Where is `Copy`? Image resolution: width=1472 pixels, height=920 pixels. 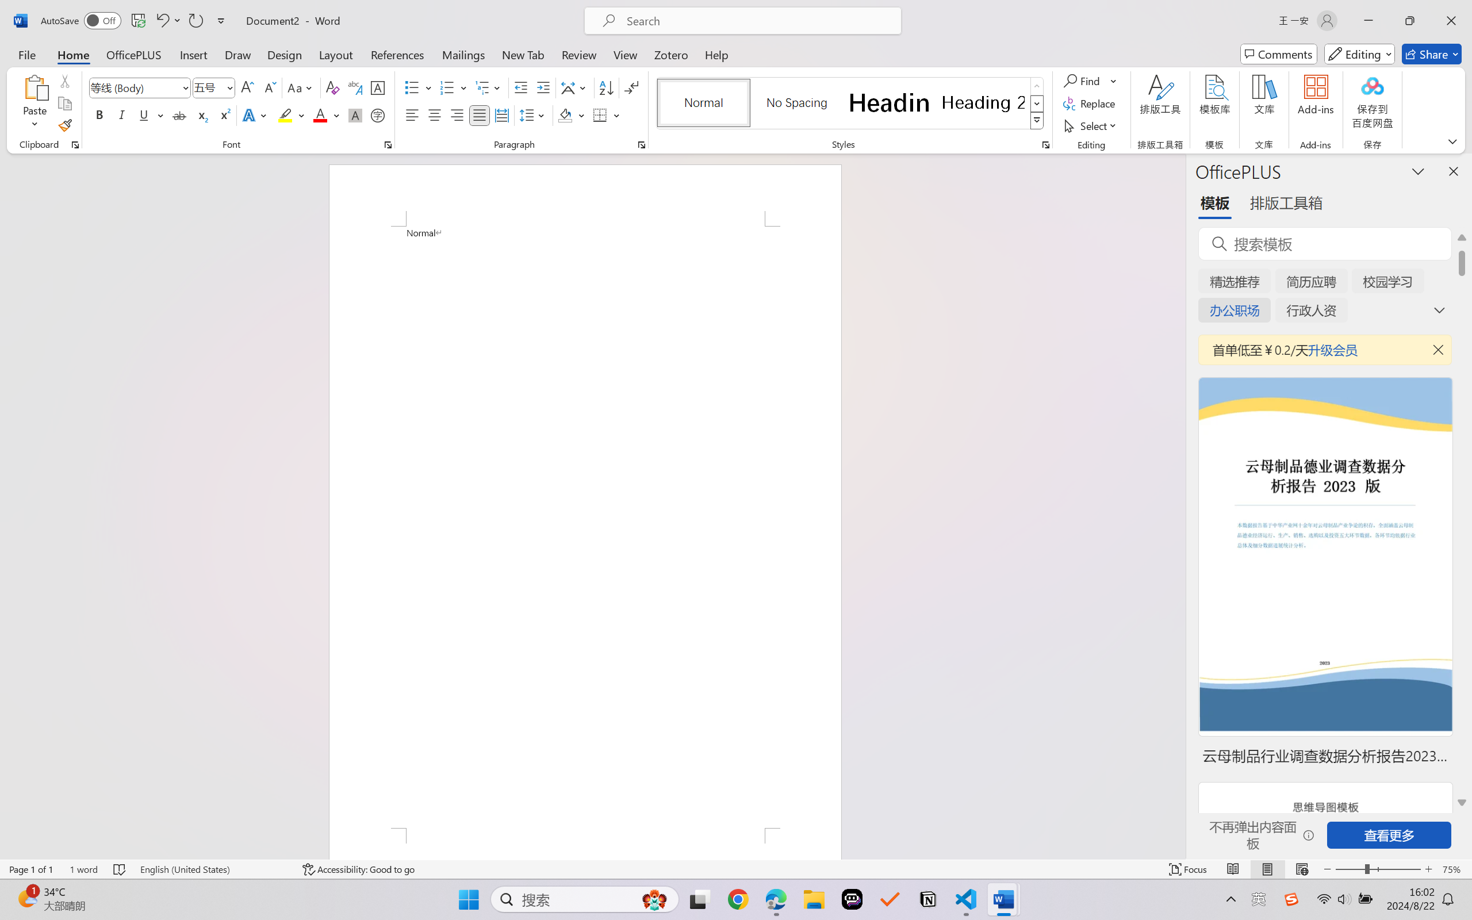 Copy is located at coordinates (64, 103).